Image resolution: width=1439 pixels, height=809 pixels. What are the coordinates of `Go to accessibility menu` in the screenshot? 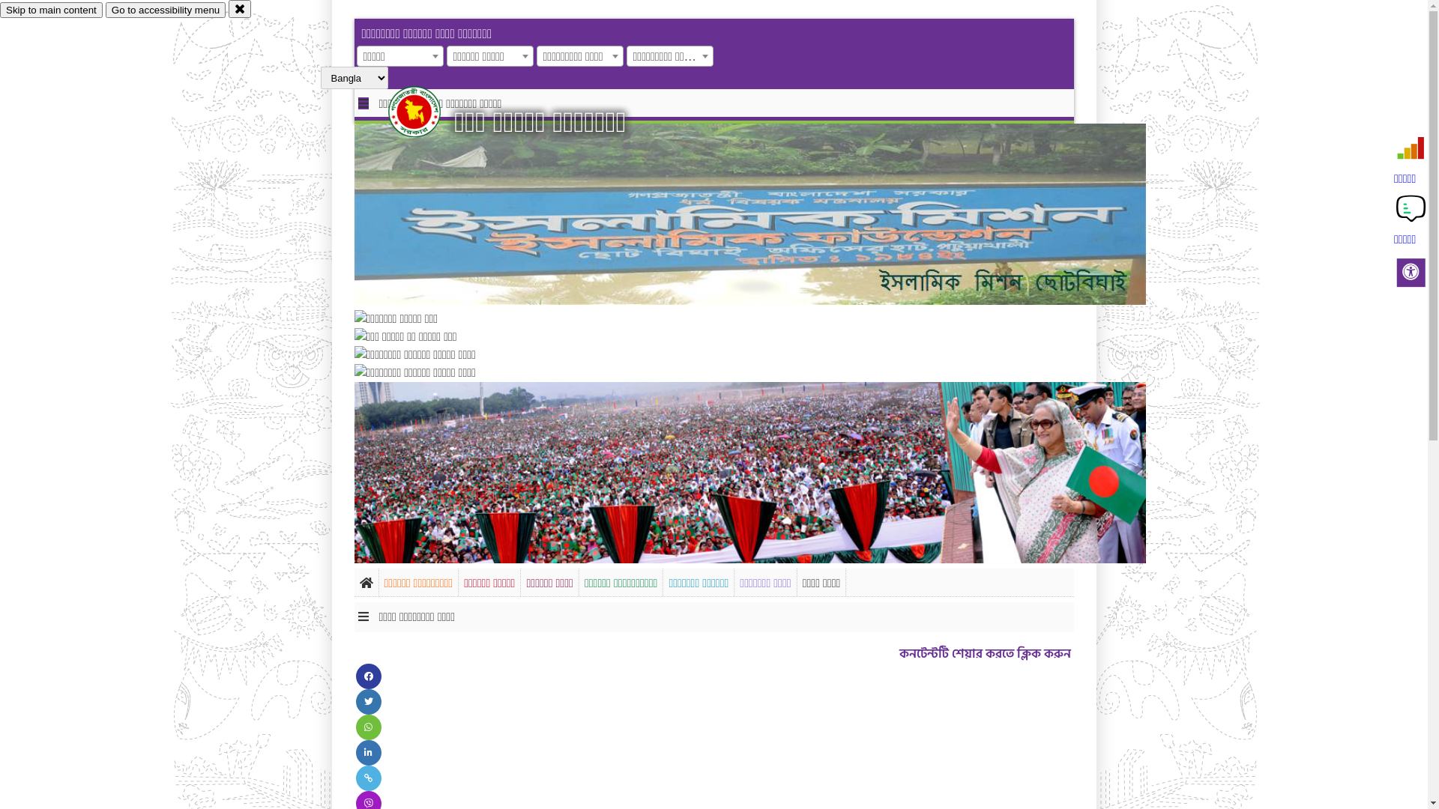 It's located at (166, 10).